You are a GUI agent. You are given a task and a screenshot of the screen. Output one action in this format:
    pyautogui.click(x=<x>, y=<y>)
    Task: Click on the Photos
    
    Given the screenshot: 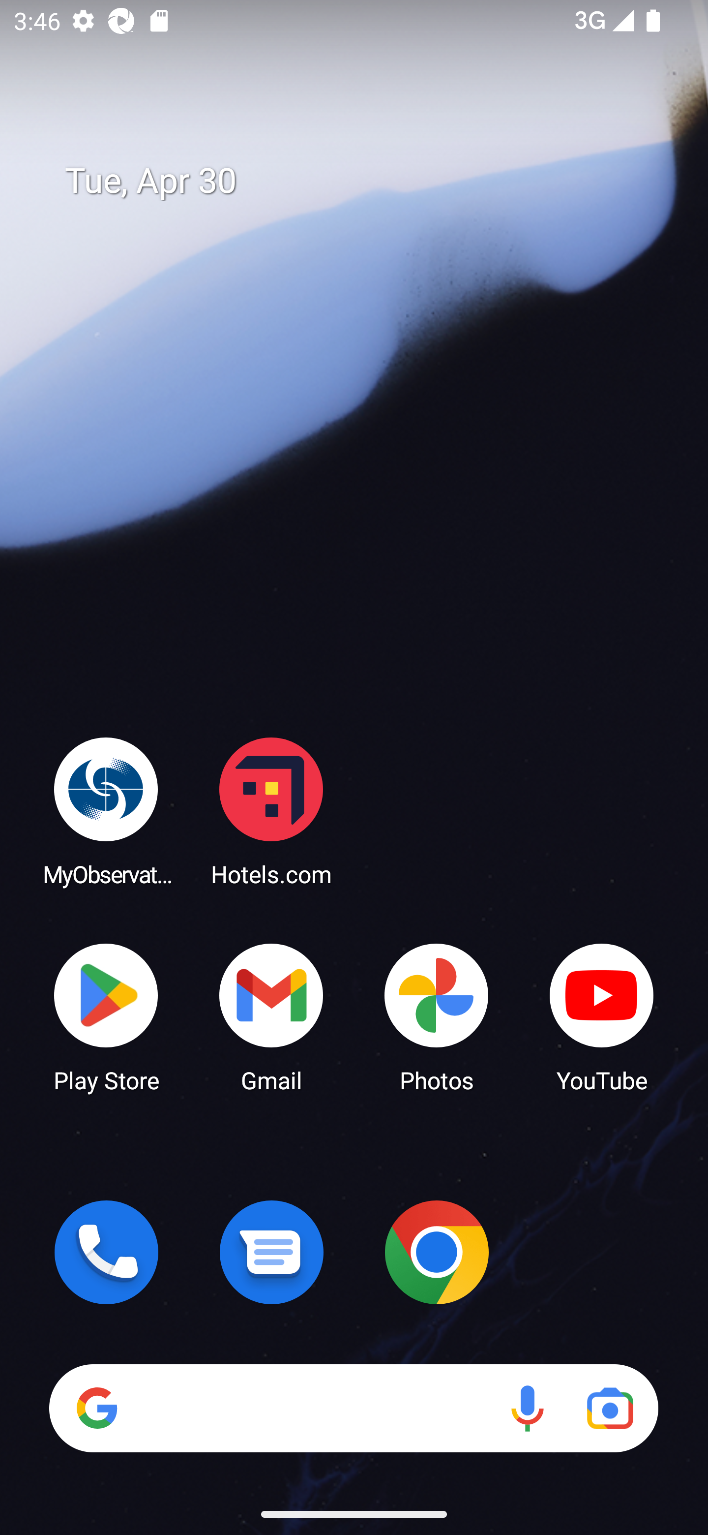 What is the action you would take?
    pyautogui.click(x=437, y=1016)
    